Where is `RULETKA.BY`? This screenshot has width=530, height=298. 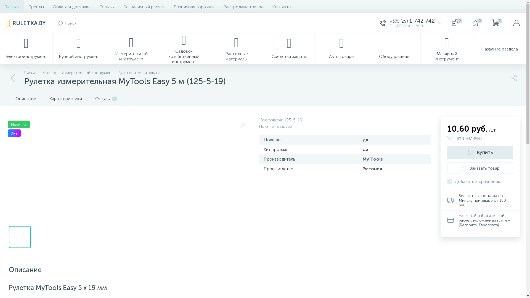
RULETKA.BY is located at coordinates (26, 23).